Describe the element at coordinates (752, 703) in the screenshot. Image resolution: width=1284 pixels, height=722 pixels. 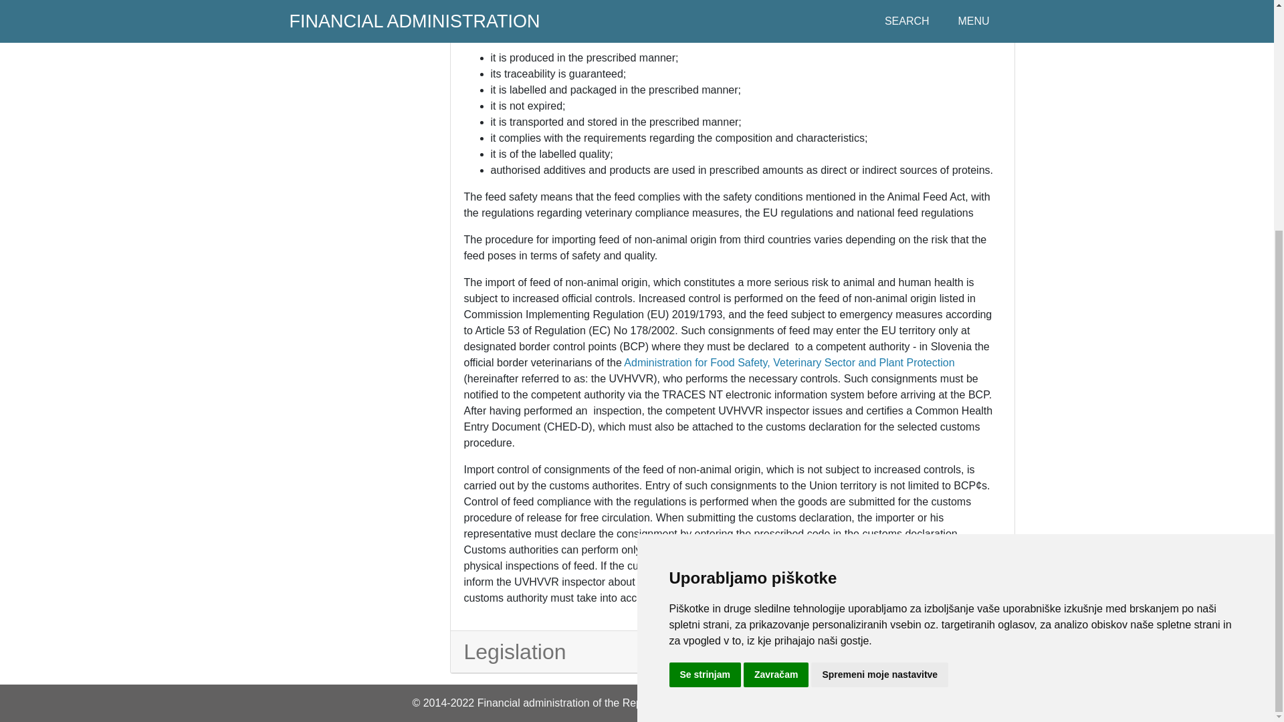
I see `Colophon content` at that location.